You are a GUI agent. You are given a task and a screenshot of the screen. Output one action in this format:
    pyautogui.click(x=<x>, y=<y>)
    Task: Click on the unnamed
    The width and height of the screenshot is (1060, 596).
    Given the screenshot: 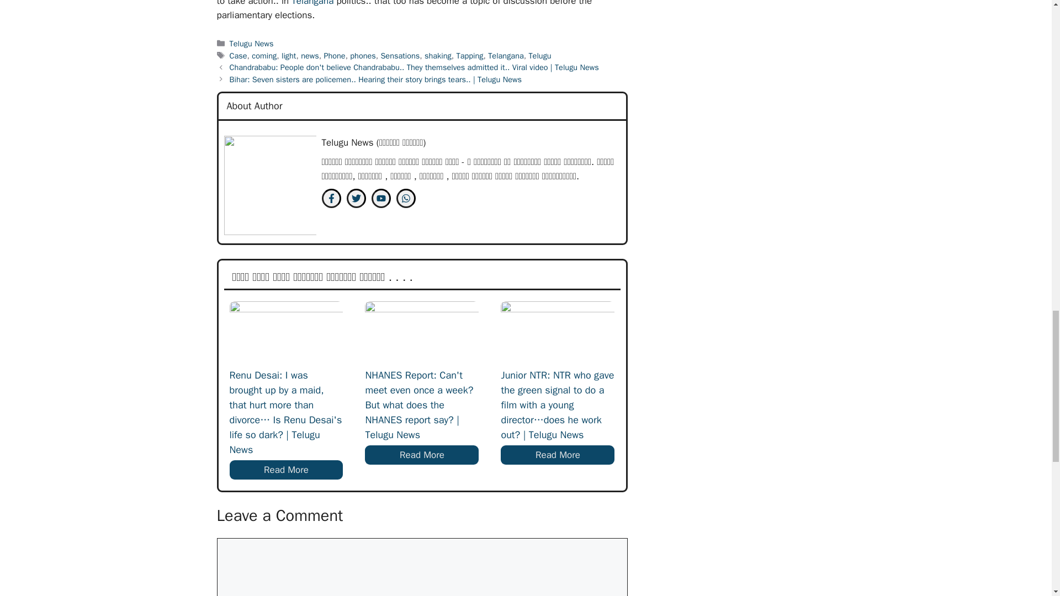 What is the action you would take?
    pyautogui.click(x=269, y=185)
    